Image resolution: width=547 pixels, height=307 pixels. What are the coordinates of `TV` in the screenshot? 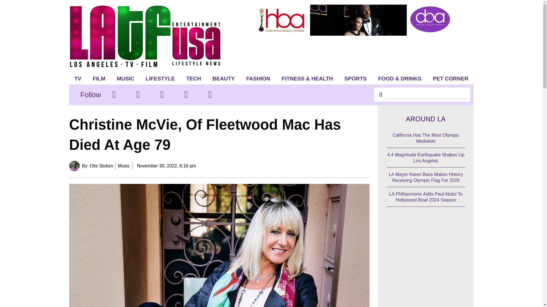 It's located at (78, 78).